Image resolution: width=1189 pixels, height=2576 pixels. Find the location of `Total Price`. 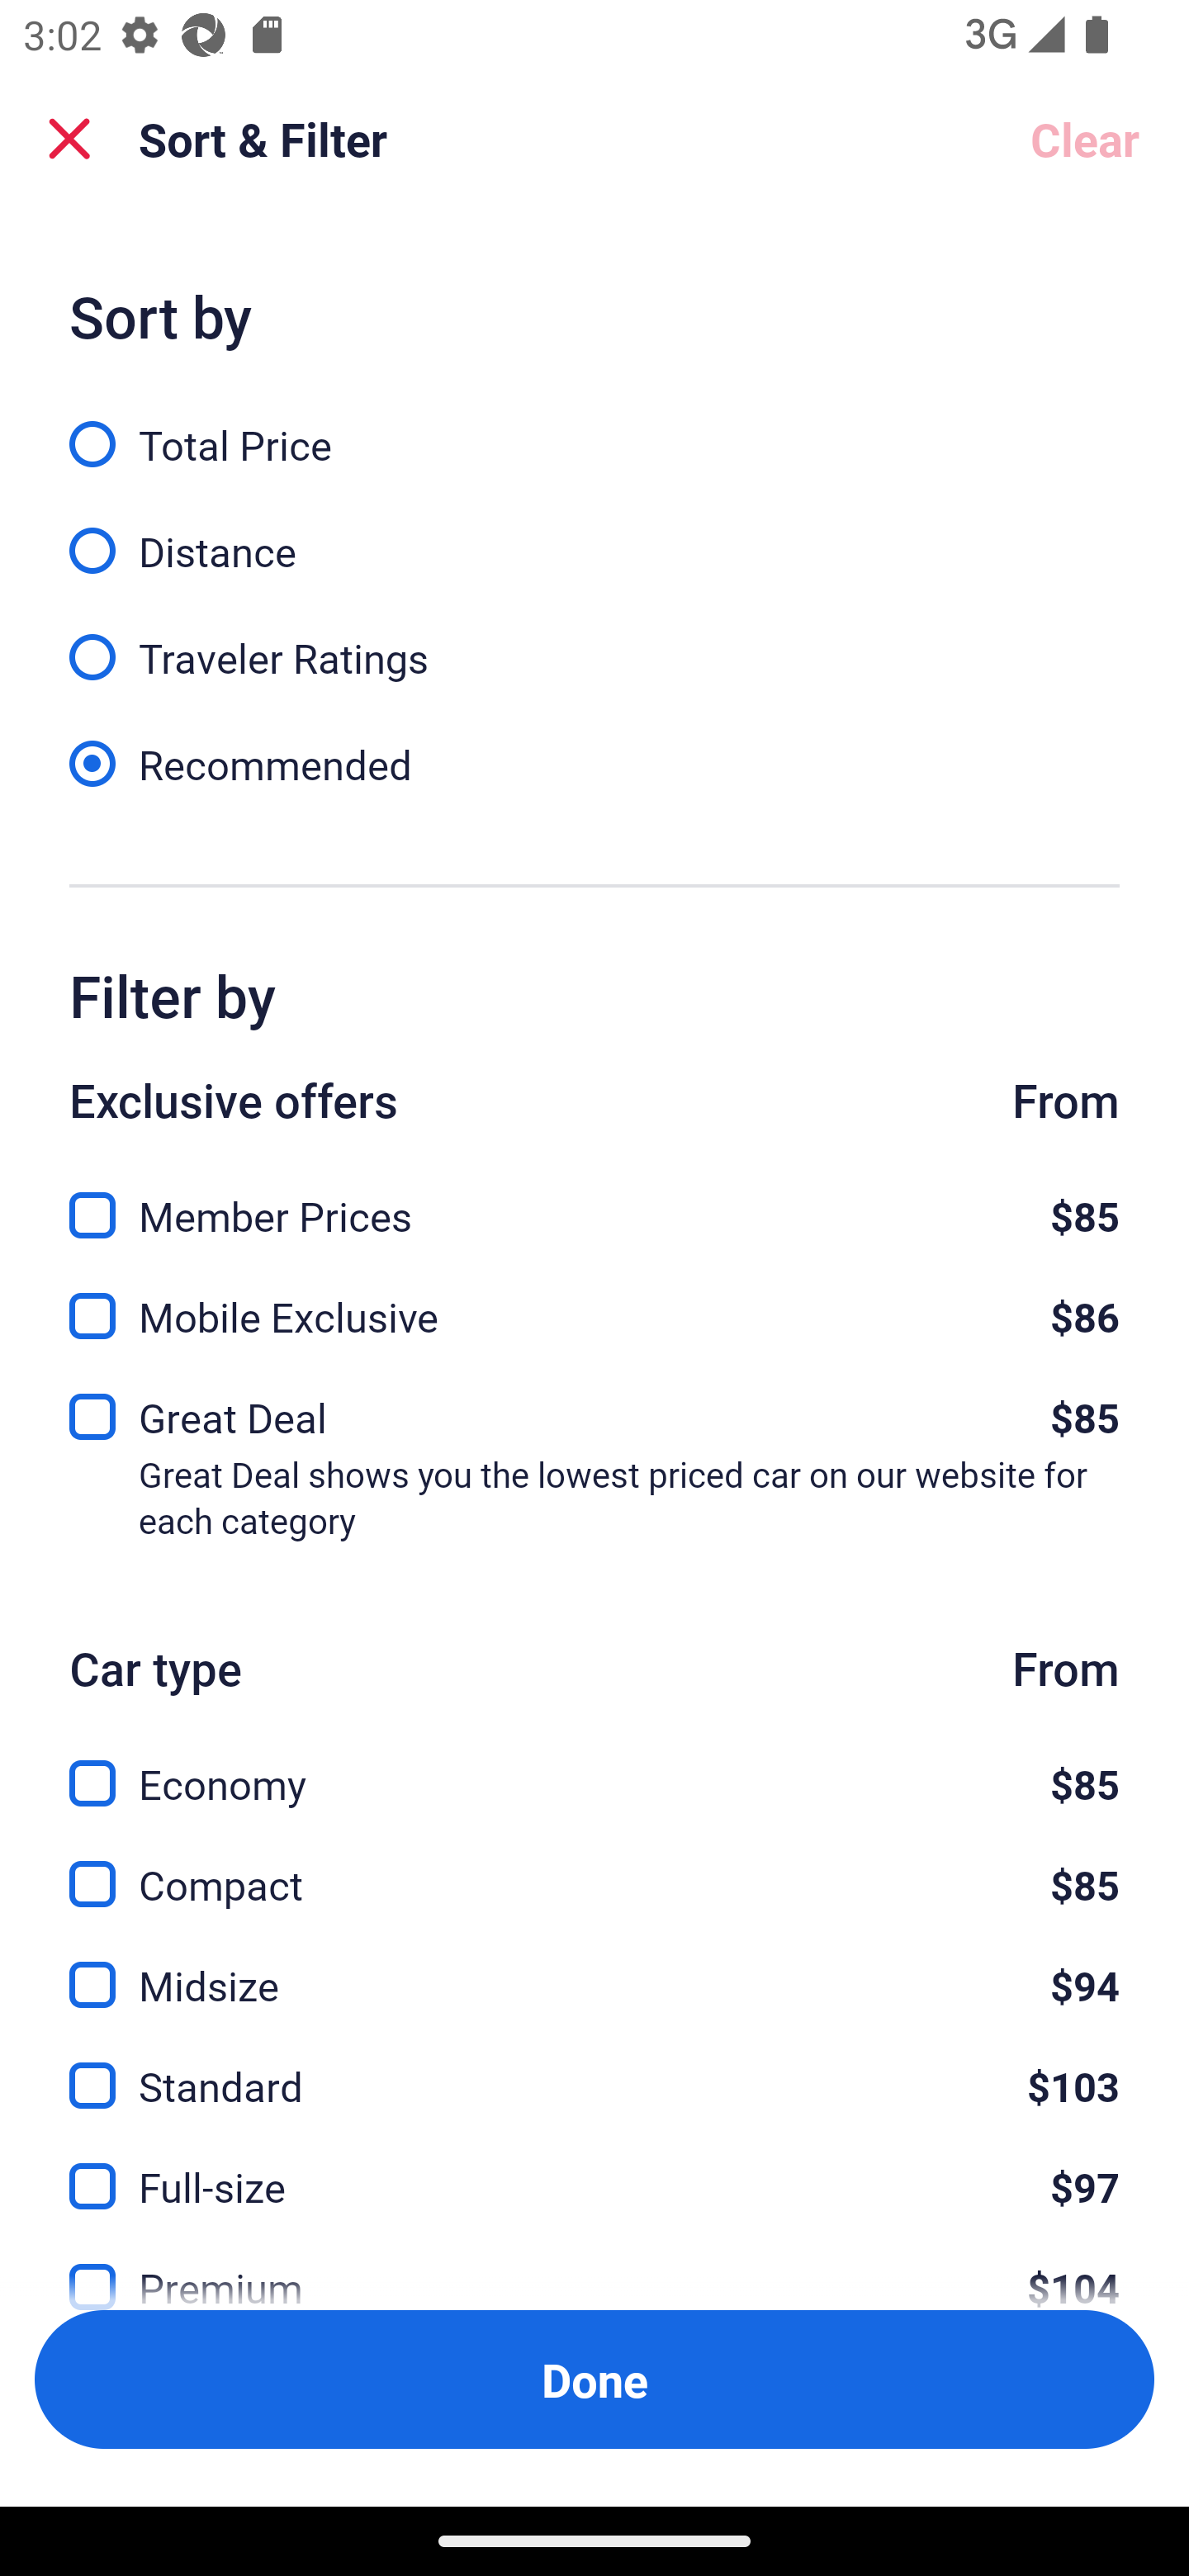

Total Price is located at coordinates (594, 426).